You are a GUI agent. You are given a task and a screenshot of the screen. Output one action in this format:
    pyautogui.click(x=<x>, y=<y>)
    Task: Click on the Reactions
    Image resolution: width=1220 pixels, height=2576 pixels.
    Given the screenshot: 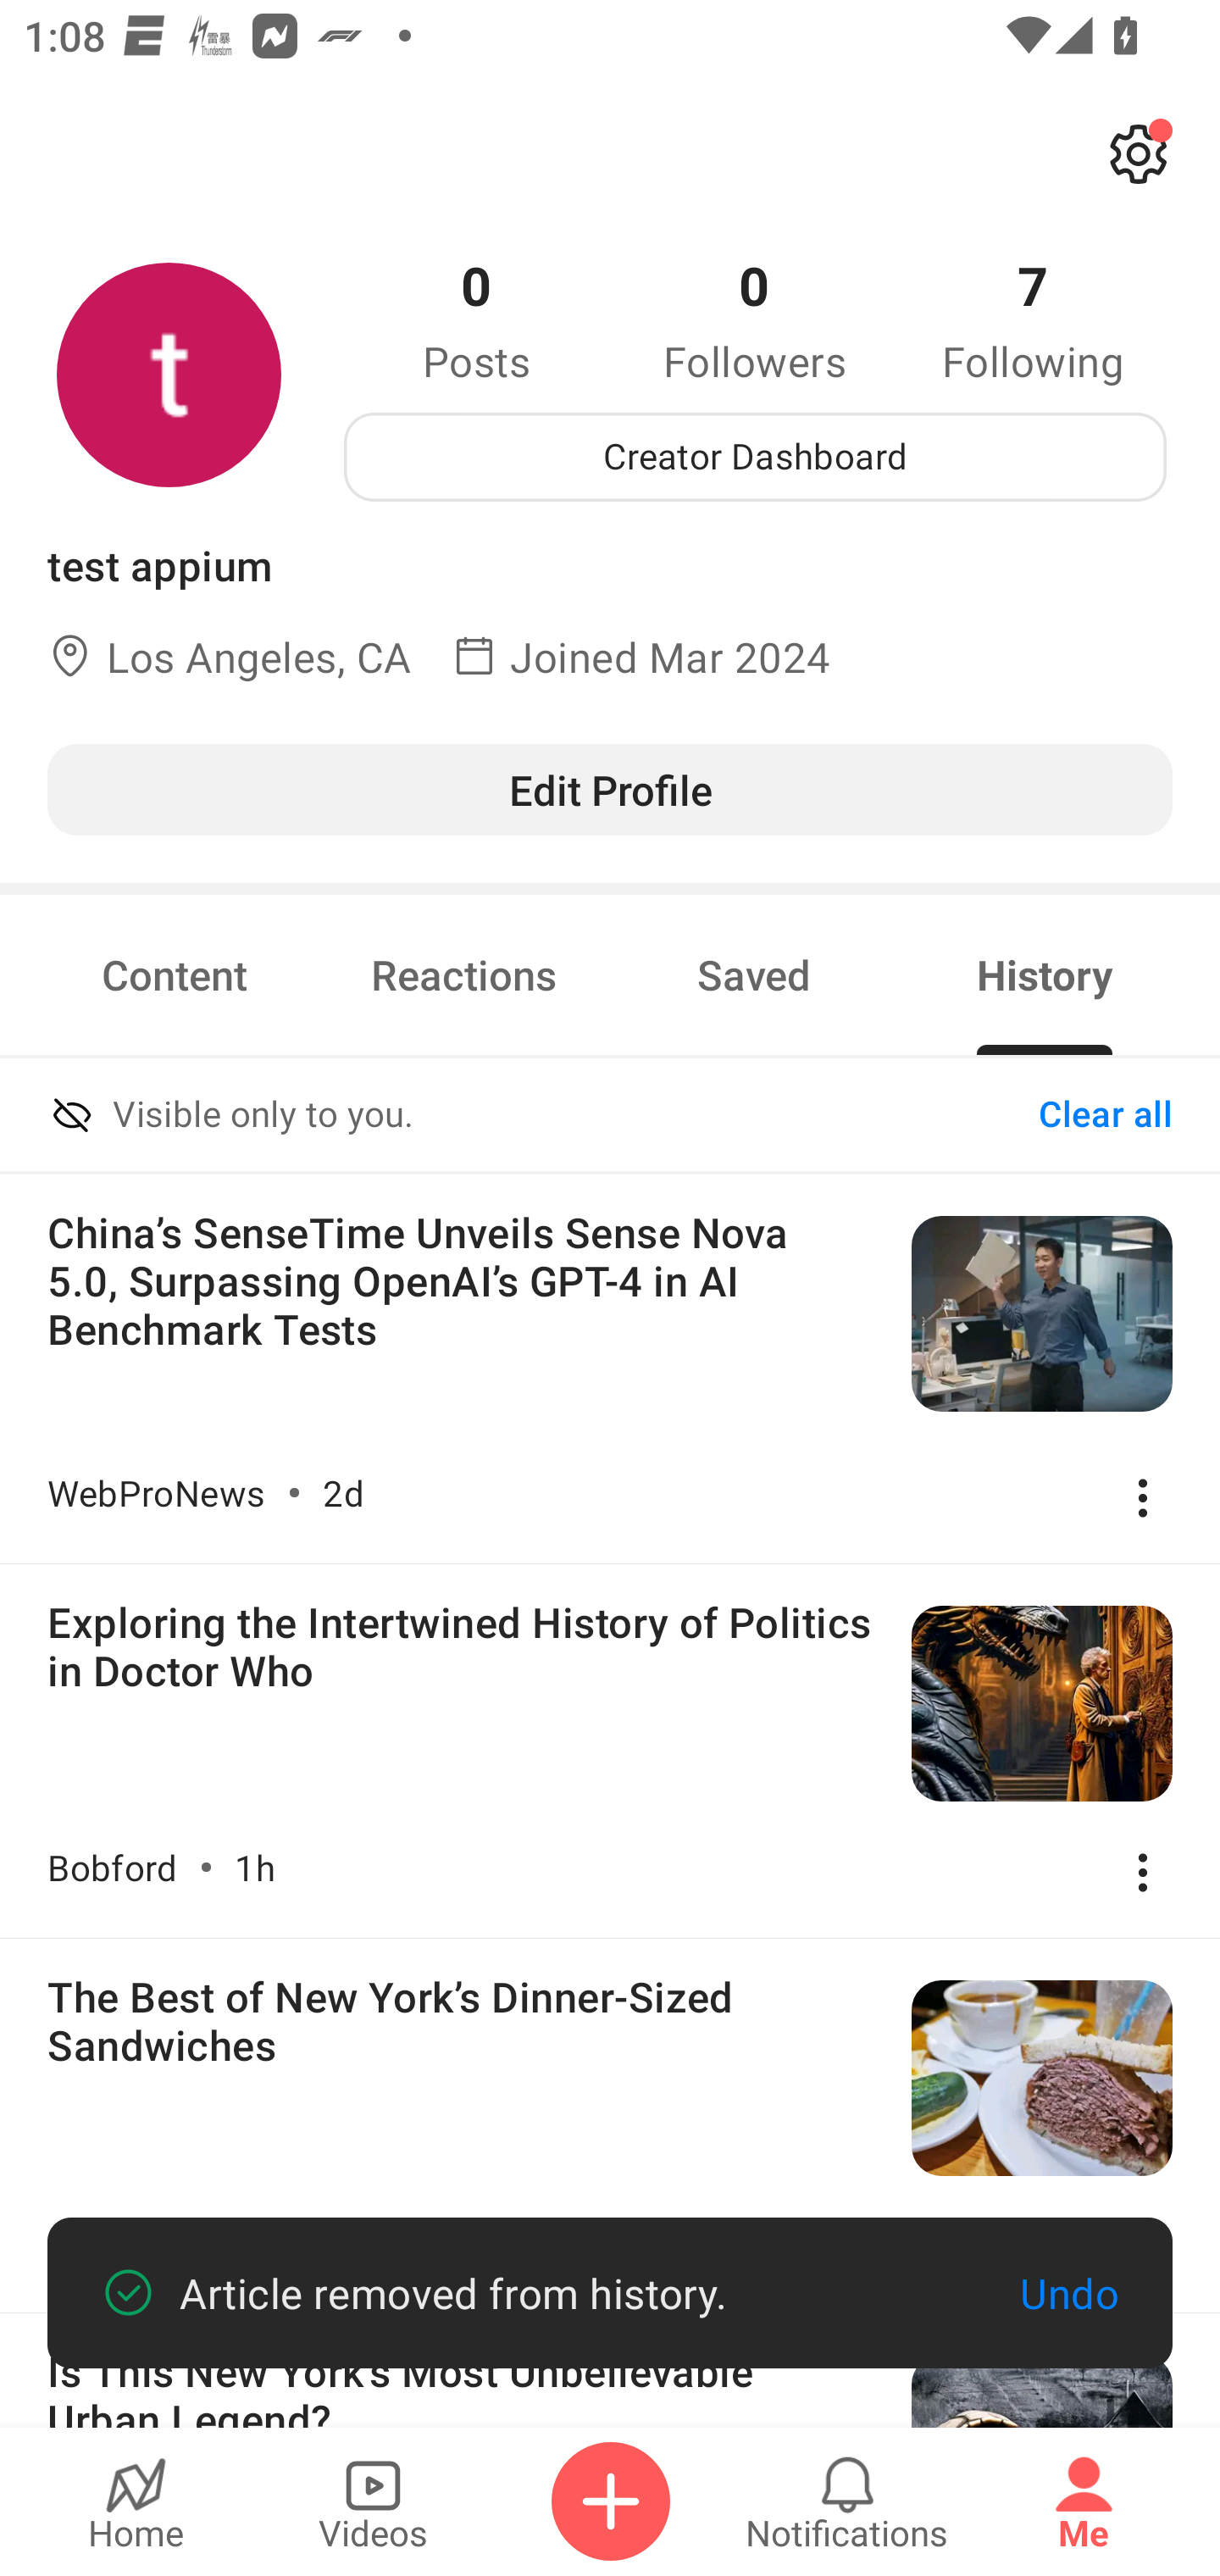 What is the action you would take?
    pyautogui.click(x=464, y=974)
    